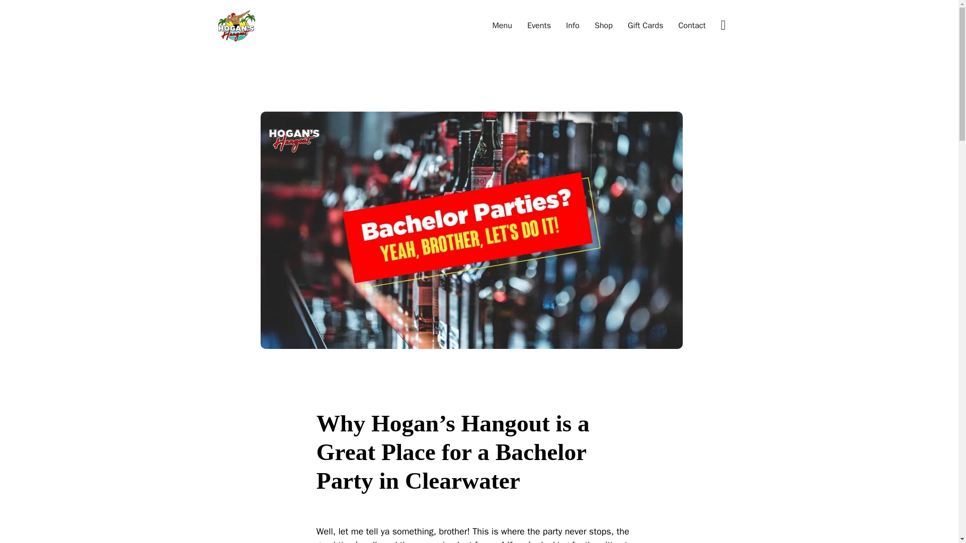 The image size is (966, 543). What do you see at coordinates (604, 25) in the screenshot?
I see `Shop` at bounding box center [604, 25].